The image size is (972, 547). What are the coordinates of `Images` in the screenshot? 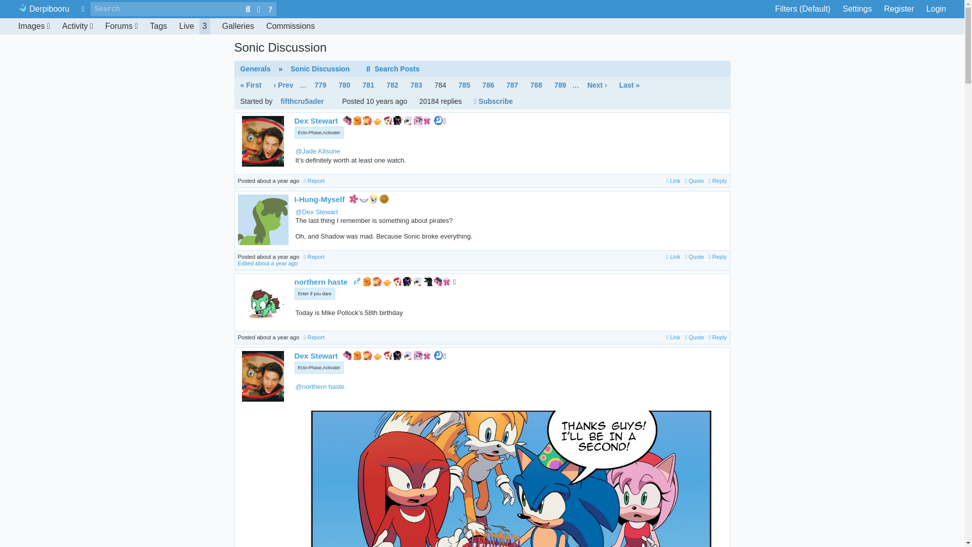 It's located at (34, 26).